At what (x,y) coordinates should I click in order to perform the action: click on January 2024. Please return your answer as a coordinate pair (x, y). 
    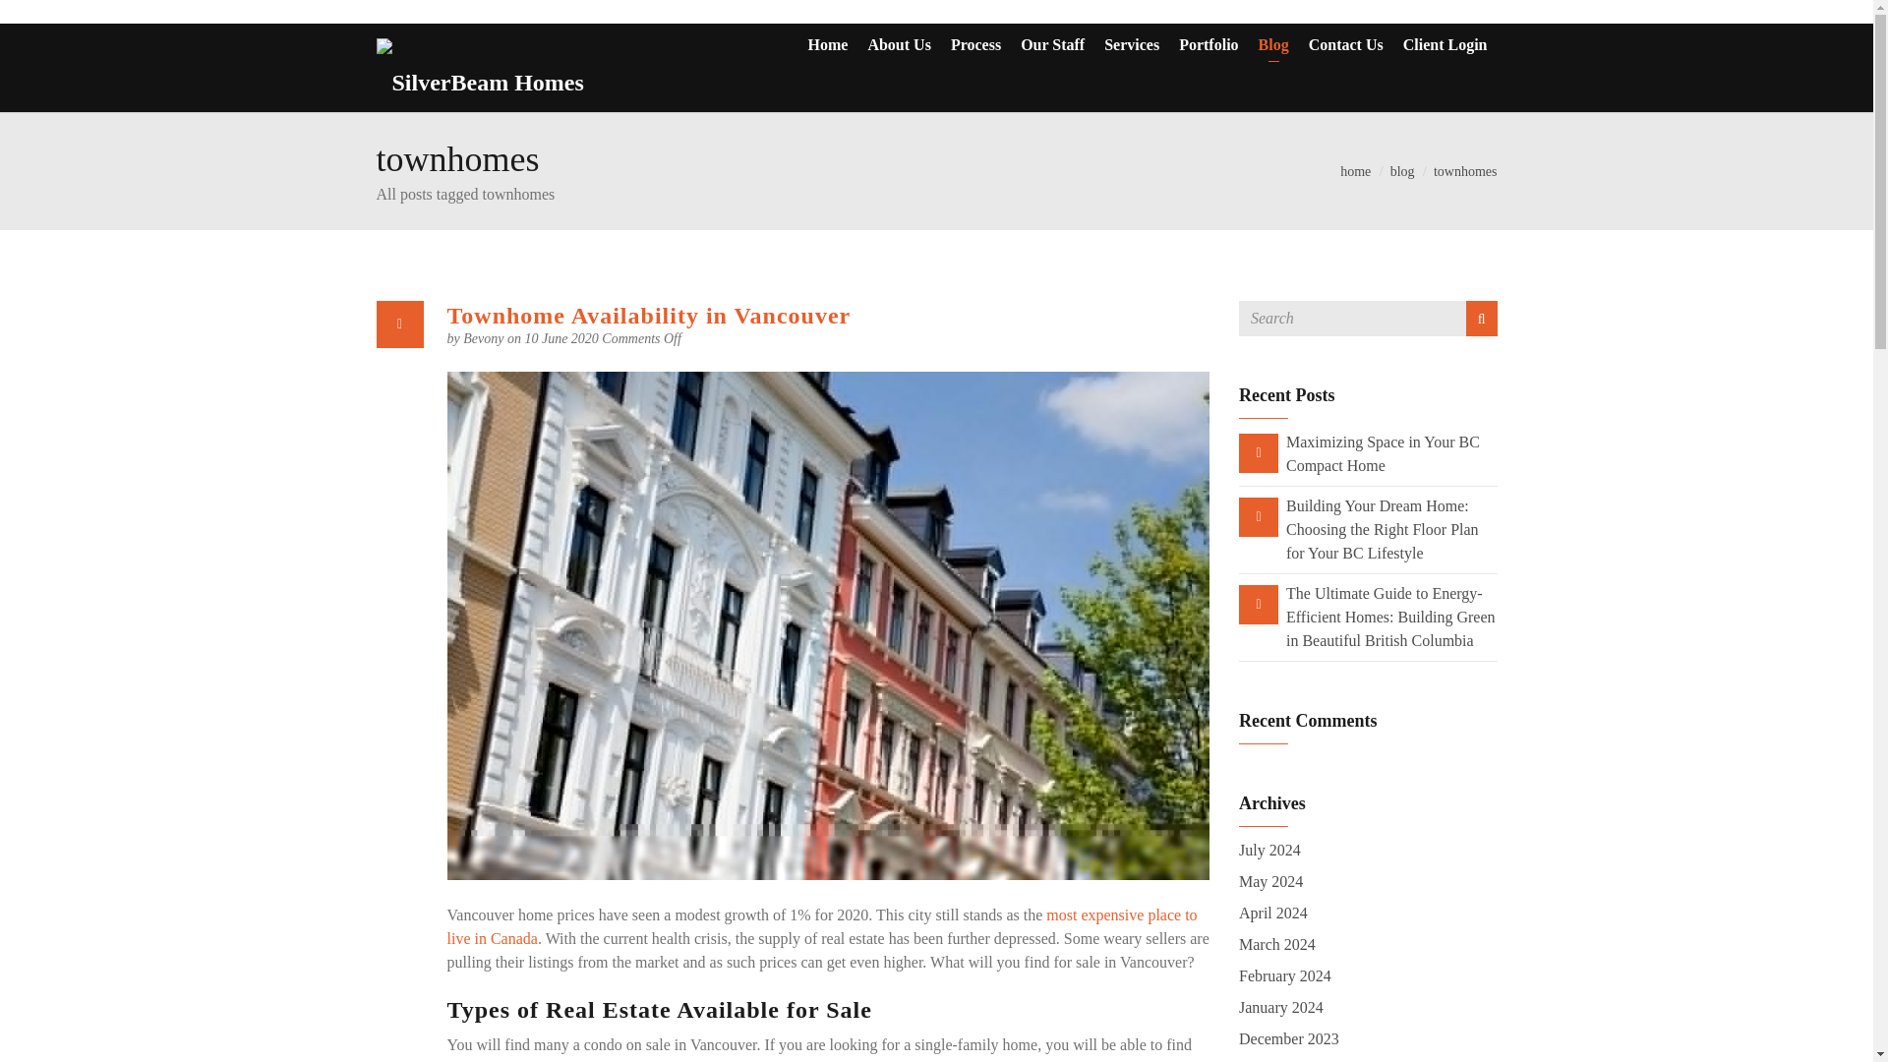
    Looking at the image, I should click on (1280, 1007).